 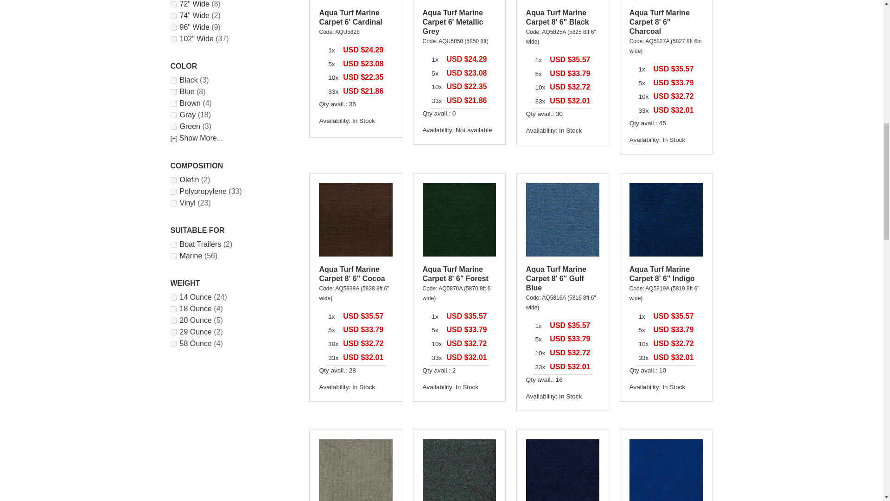 I want to click on Aqua Turf Marine Carpet 6' Metallic Grey, so click(x=453, y=22).